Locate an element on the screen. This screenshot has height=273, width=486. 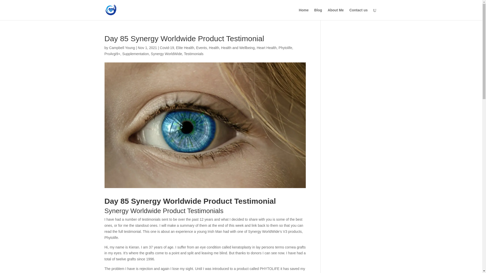
Elite Health is located at coordinates (185, 48).